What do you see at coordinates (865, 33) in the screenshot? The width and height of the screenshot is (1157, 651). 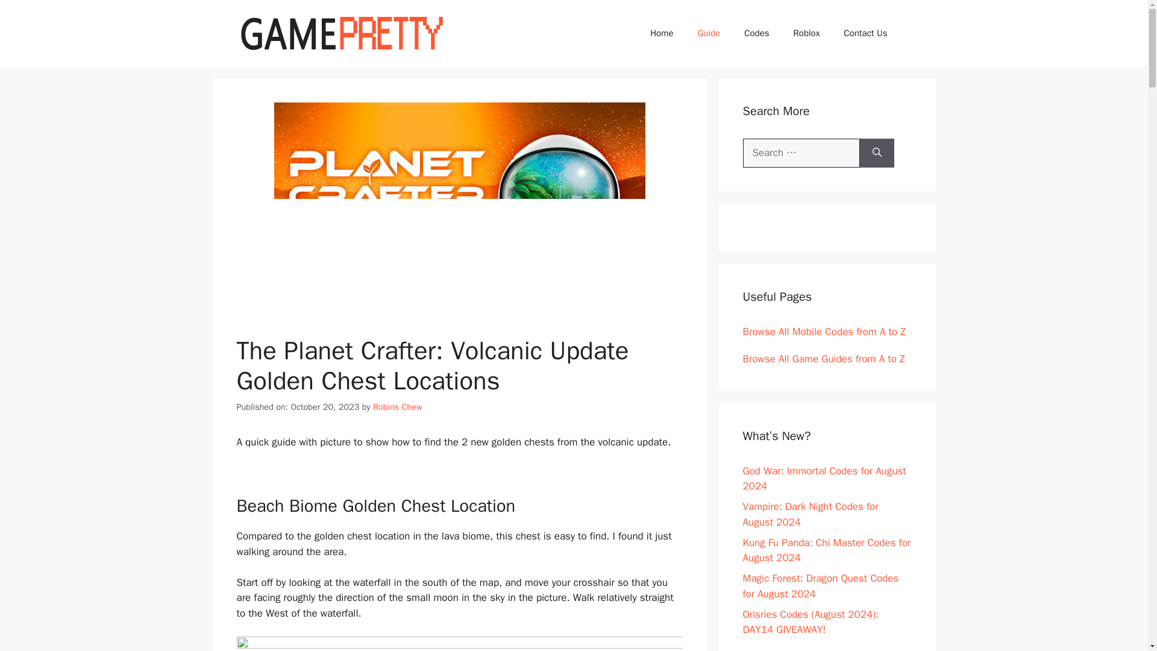 I see `Contact Us` at bounding box center [865, 33].